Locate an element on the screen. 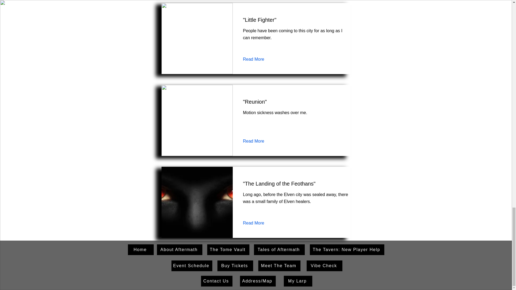  Read More is located at coordinates (257, 223).